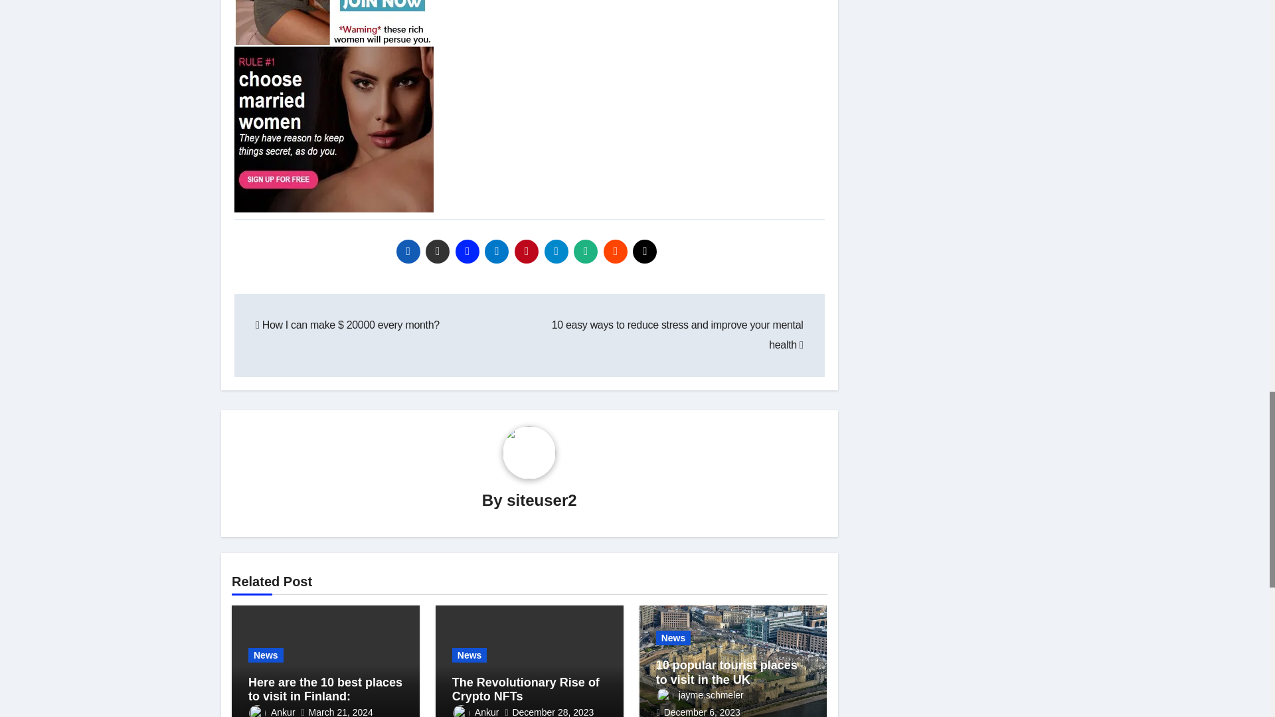 The width and height of the screenshot is (1275, 717). What do you see at coordinates (541, 499) in the screenshot?
I see `siteuser2` at bounding box center [541, 499].